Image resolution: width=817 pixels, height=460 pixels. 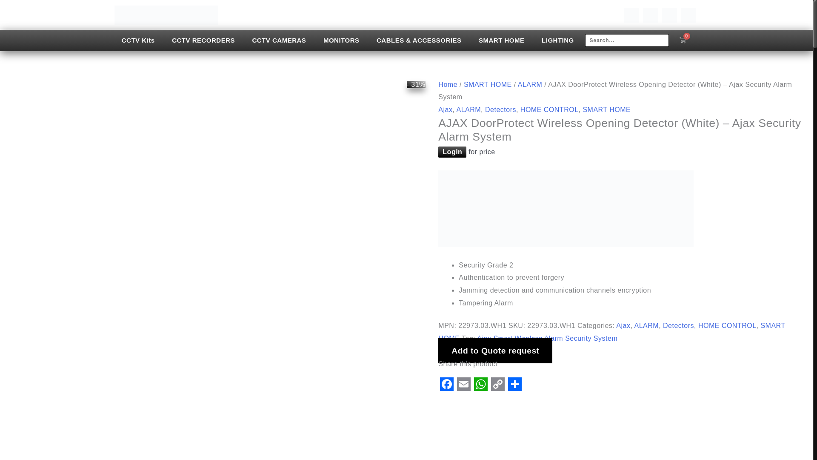 What do you see at coordinates (203, 40) in the screenshot?
I see `CCTV RECORDERS` at bounding box center [203, 40].